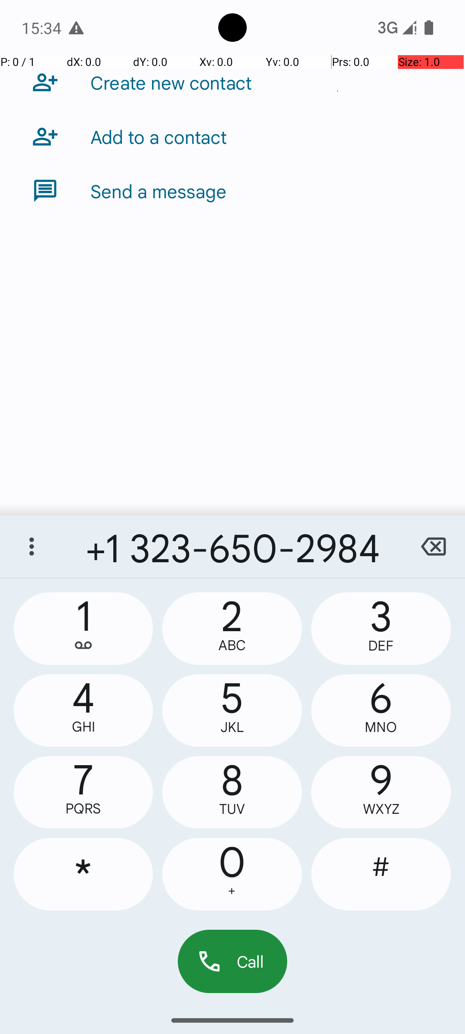  Describe the element at coordinates (232, 962) in the screenshot. I see `Call` at that location.